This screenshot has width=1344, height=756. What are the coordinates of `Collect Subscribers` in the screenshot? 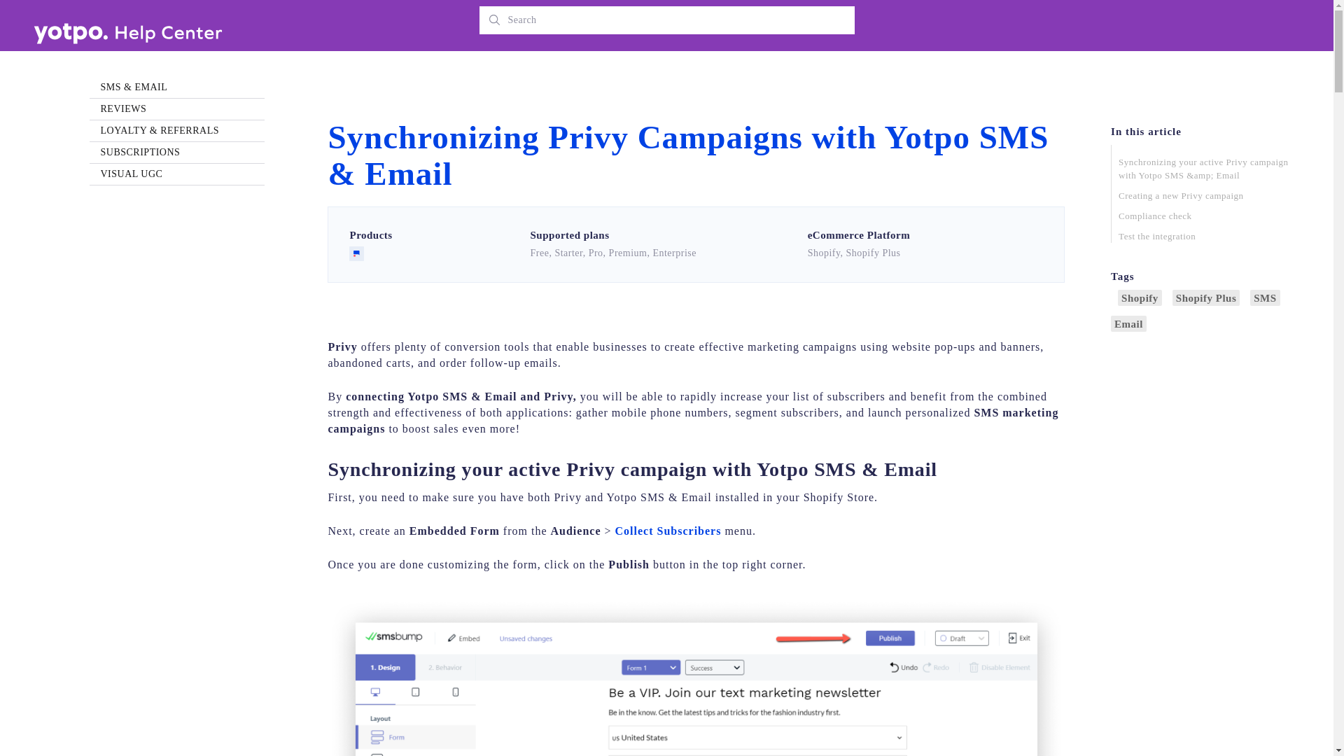 It's located at (668, 531).